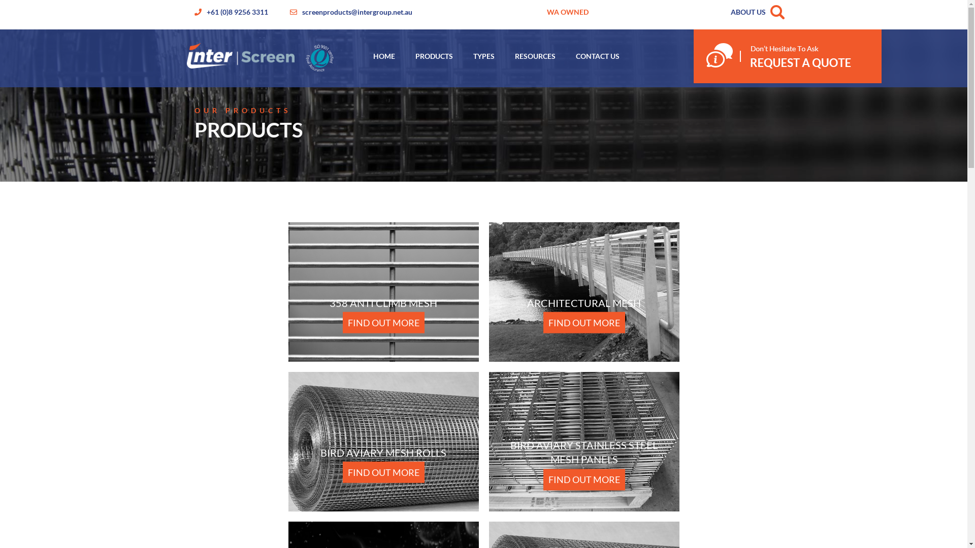  What do you see at coordinates (747, 12) in the screenshot?
I see `ABOUT US` at bounding box center [747, 12].